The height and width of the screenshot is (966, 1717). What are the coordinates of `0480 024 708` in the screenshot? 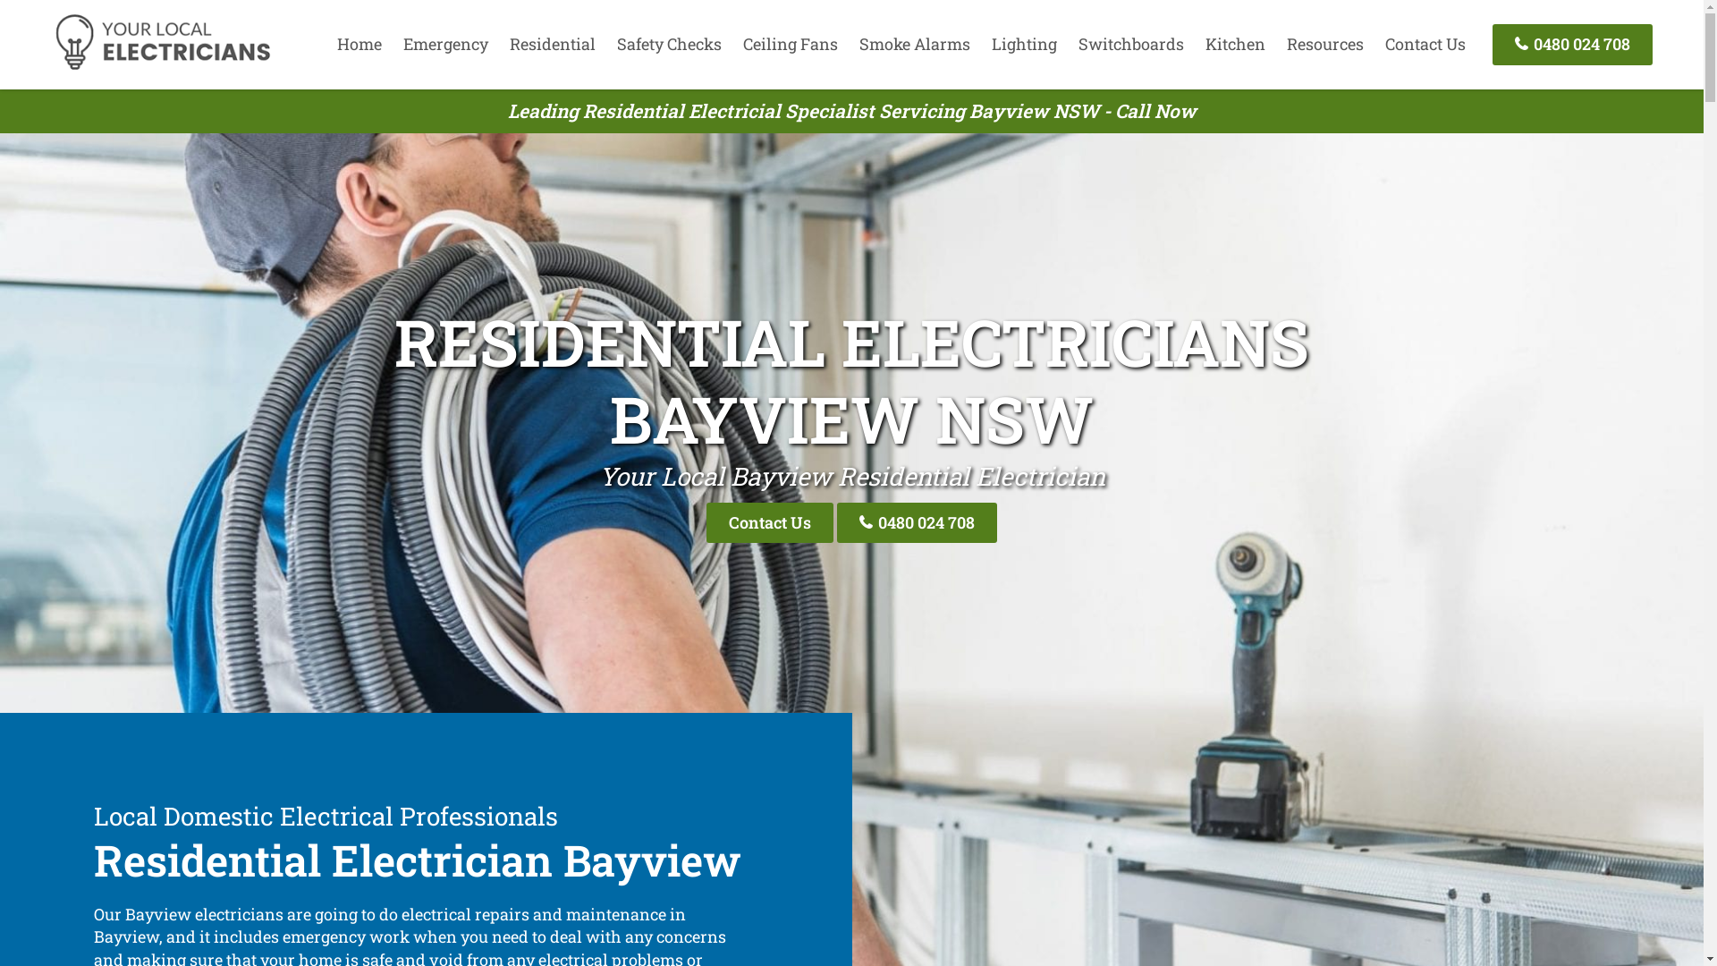 It's located at (918, 522).